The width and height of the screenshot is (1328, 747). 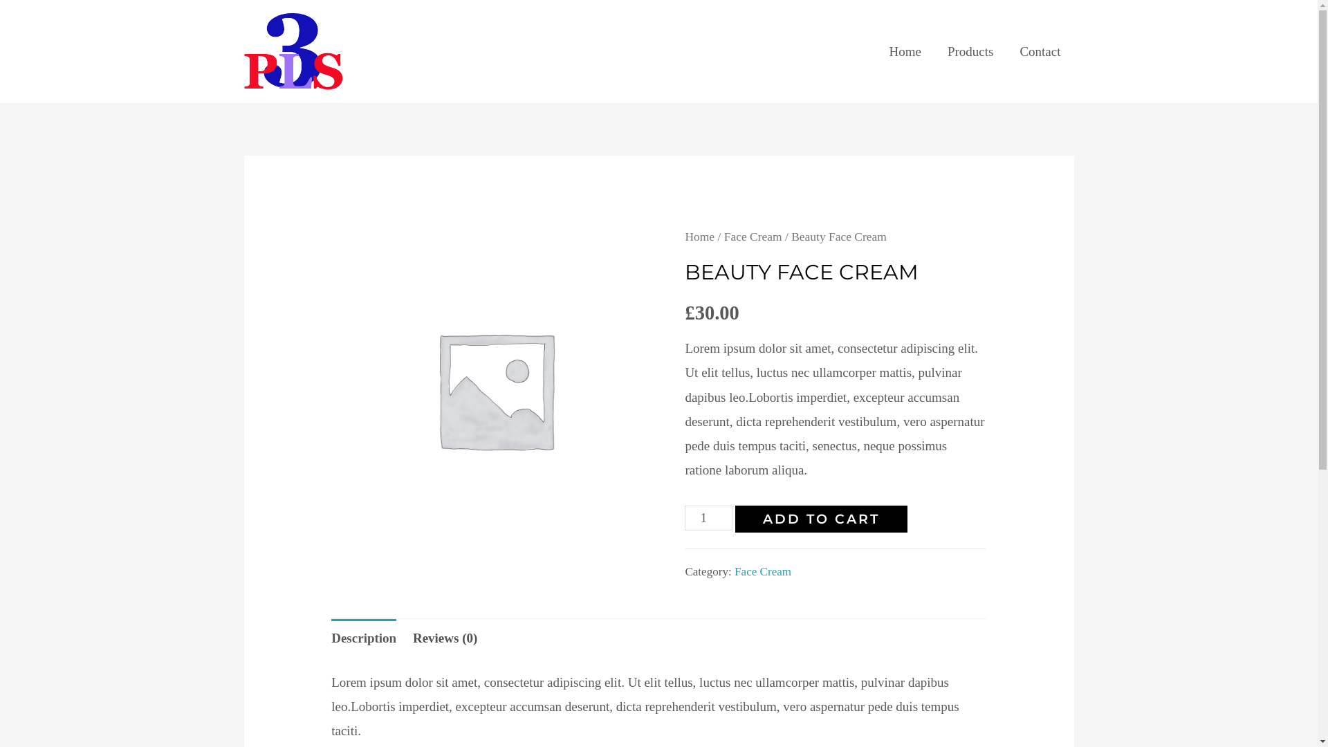 I want to click on Reviews (0), so click(x=445, y=638).